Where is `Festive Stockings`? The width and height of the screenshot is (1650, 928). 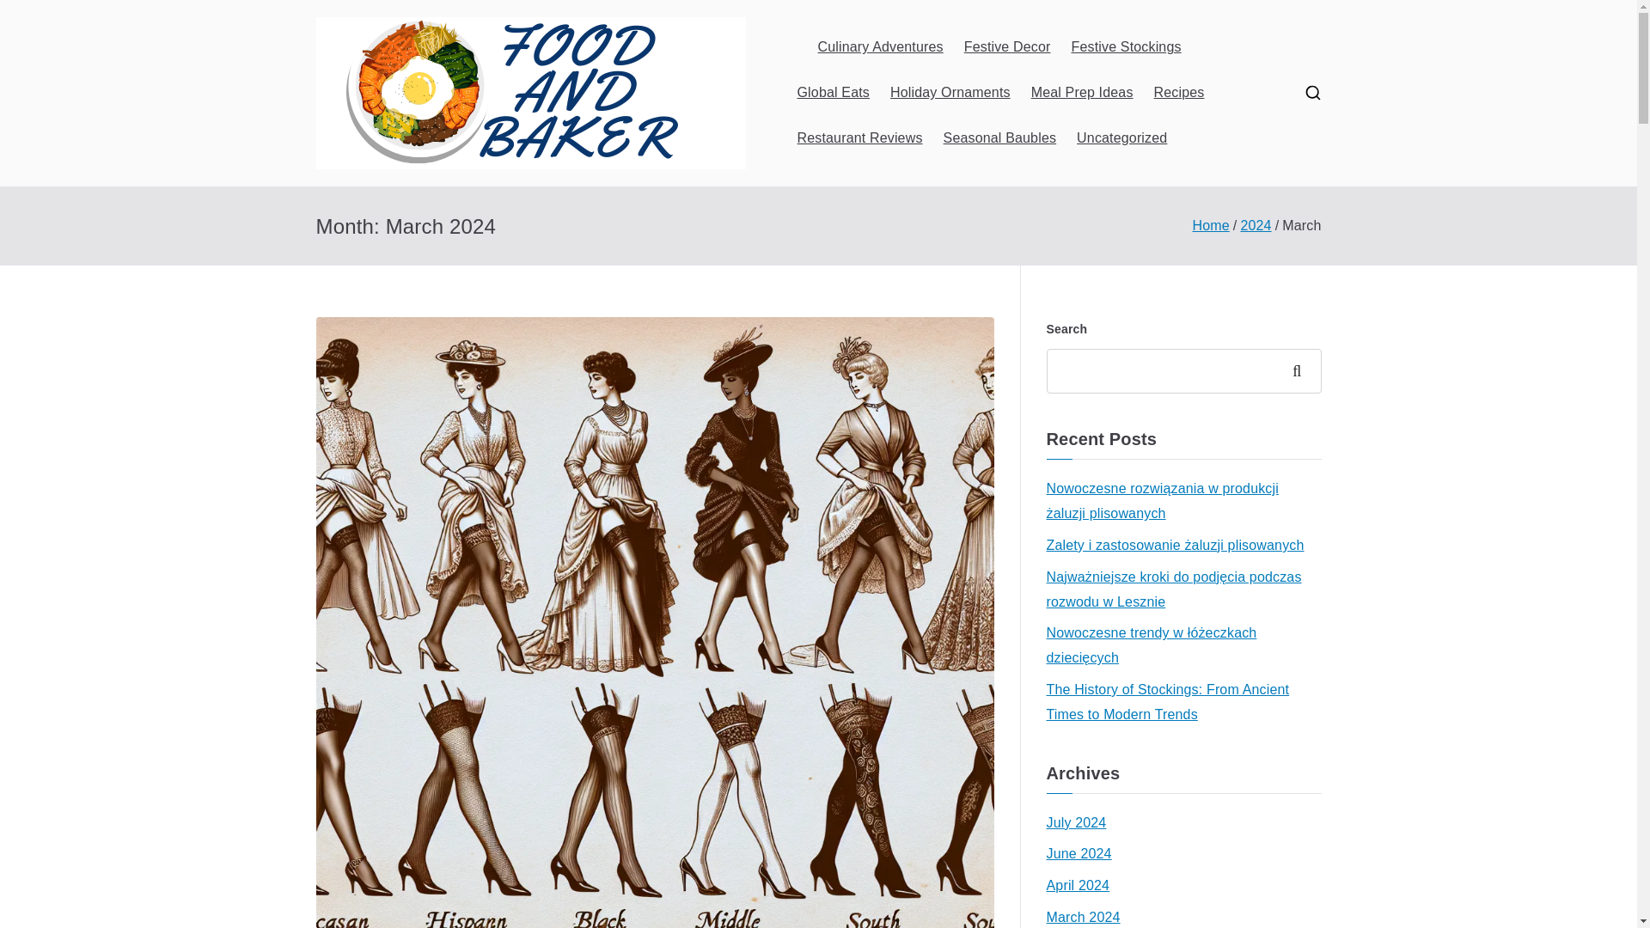 Festive Stockings is located at coordinates (1126, 48).